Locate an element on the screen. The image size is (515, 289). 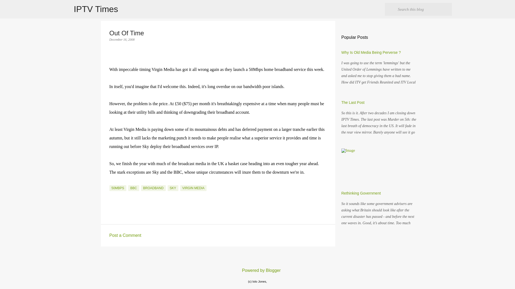
December 16, 2008 is located at coordinates (122, 40).